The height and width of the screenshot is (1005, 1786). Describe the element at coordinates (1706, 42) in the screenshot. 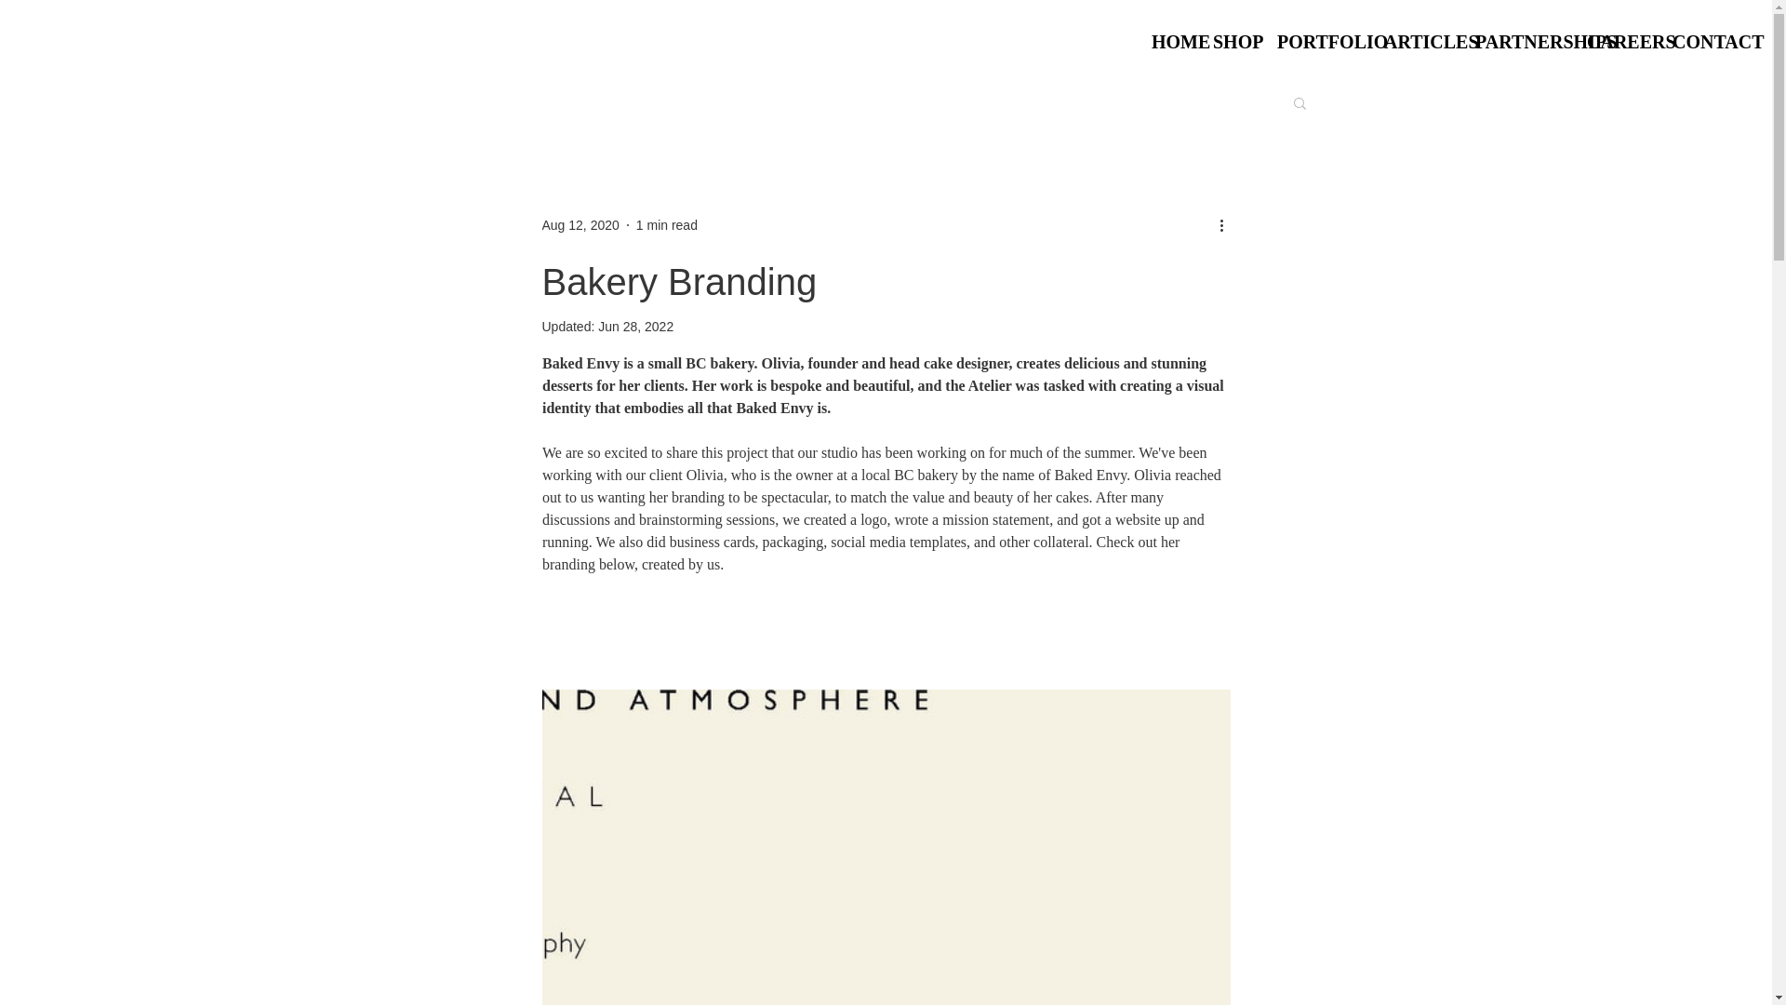

I see `CONTACT` at that location.